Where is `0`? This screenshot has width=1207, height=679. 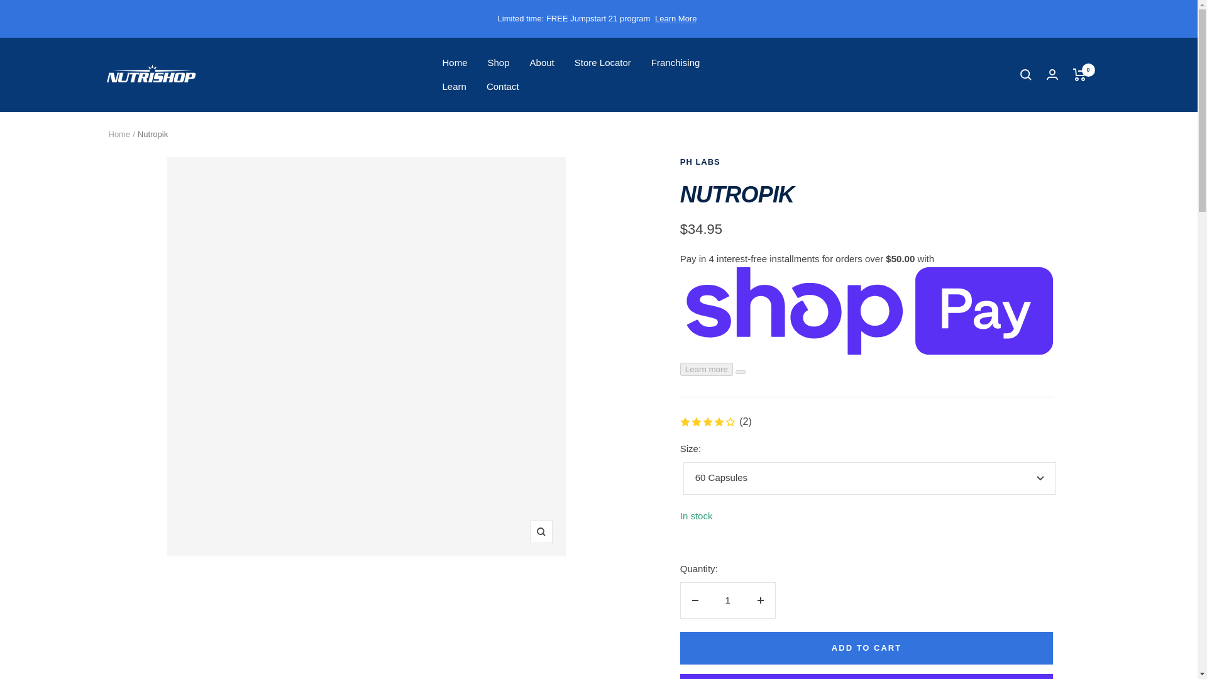 0 is located at coordinates (1079, 74).